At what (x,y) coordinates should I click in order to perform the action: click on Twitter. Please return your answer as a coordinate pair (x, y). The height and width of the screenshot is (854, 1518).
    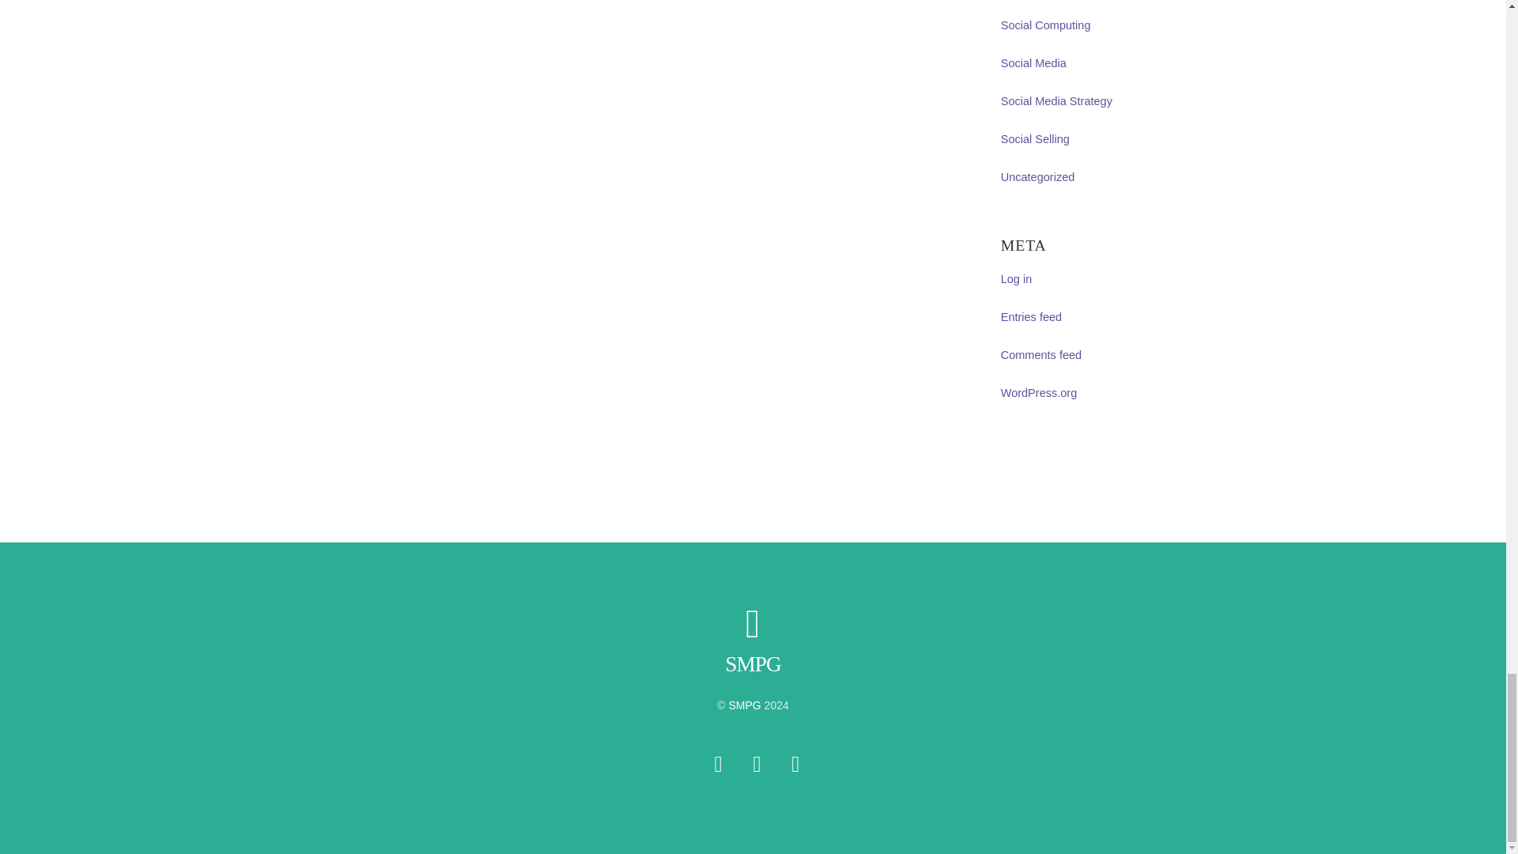
    Looking at the image, I should click on (718, 764).